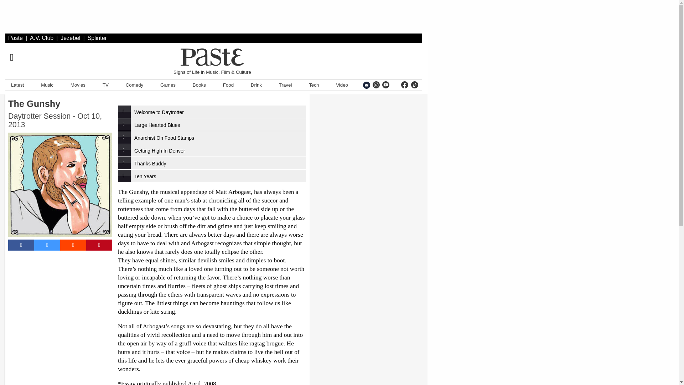 Image resolution: width=684 pixels, height=385 pixels. I want to click on Ten Years, so click(212, 176).